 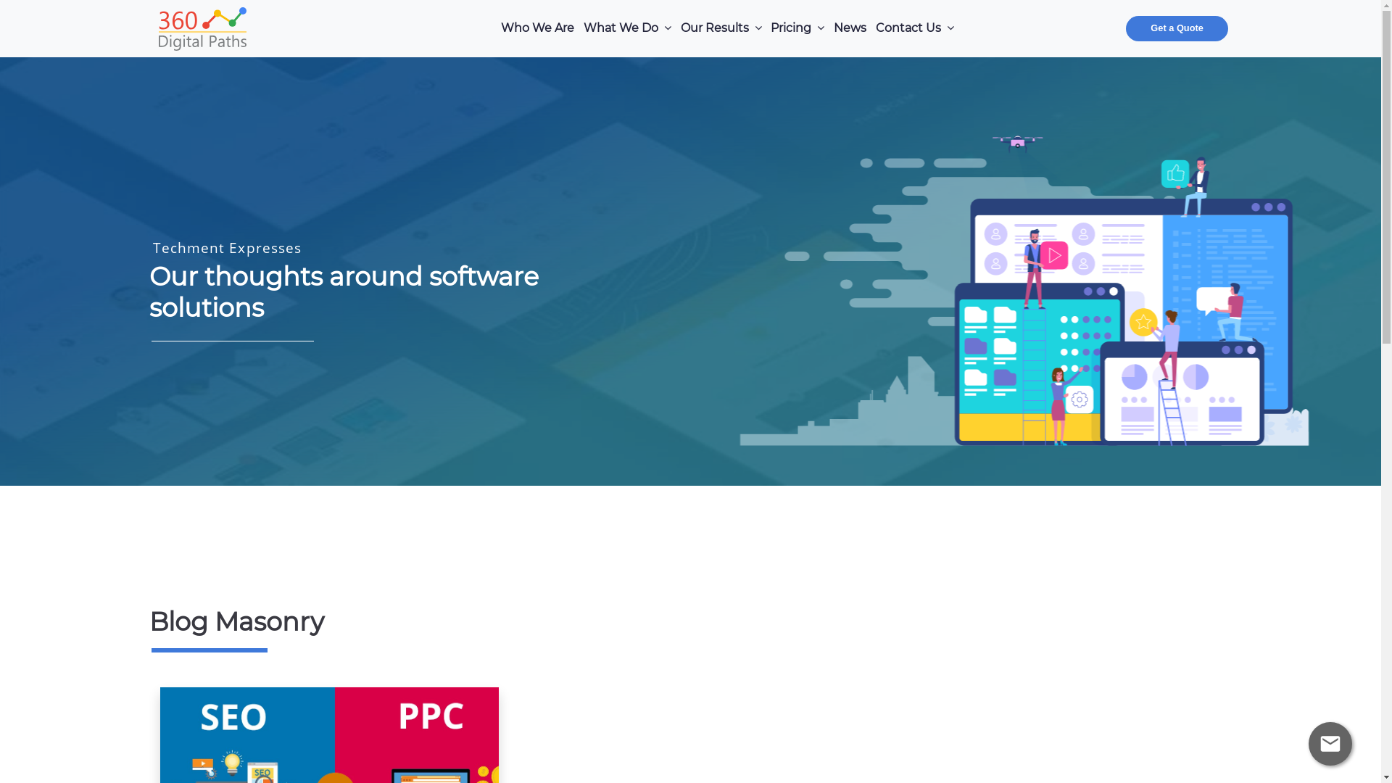 I want to click on What We Do , so click(x=627, y=29).